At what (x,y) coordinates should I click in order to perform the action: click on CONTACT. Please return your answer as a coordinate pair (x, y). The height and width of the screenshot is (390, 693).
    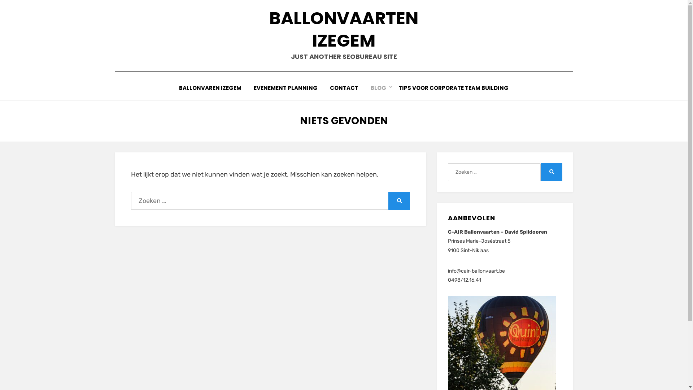
    Looking at the image, I should click on (344, 88).